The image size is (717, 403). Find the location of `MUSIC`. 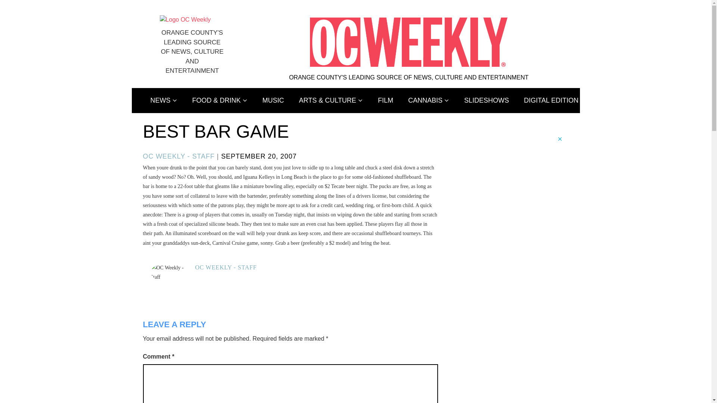

MUSIC is located at coordinates (273, 101).